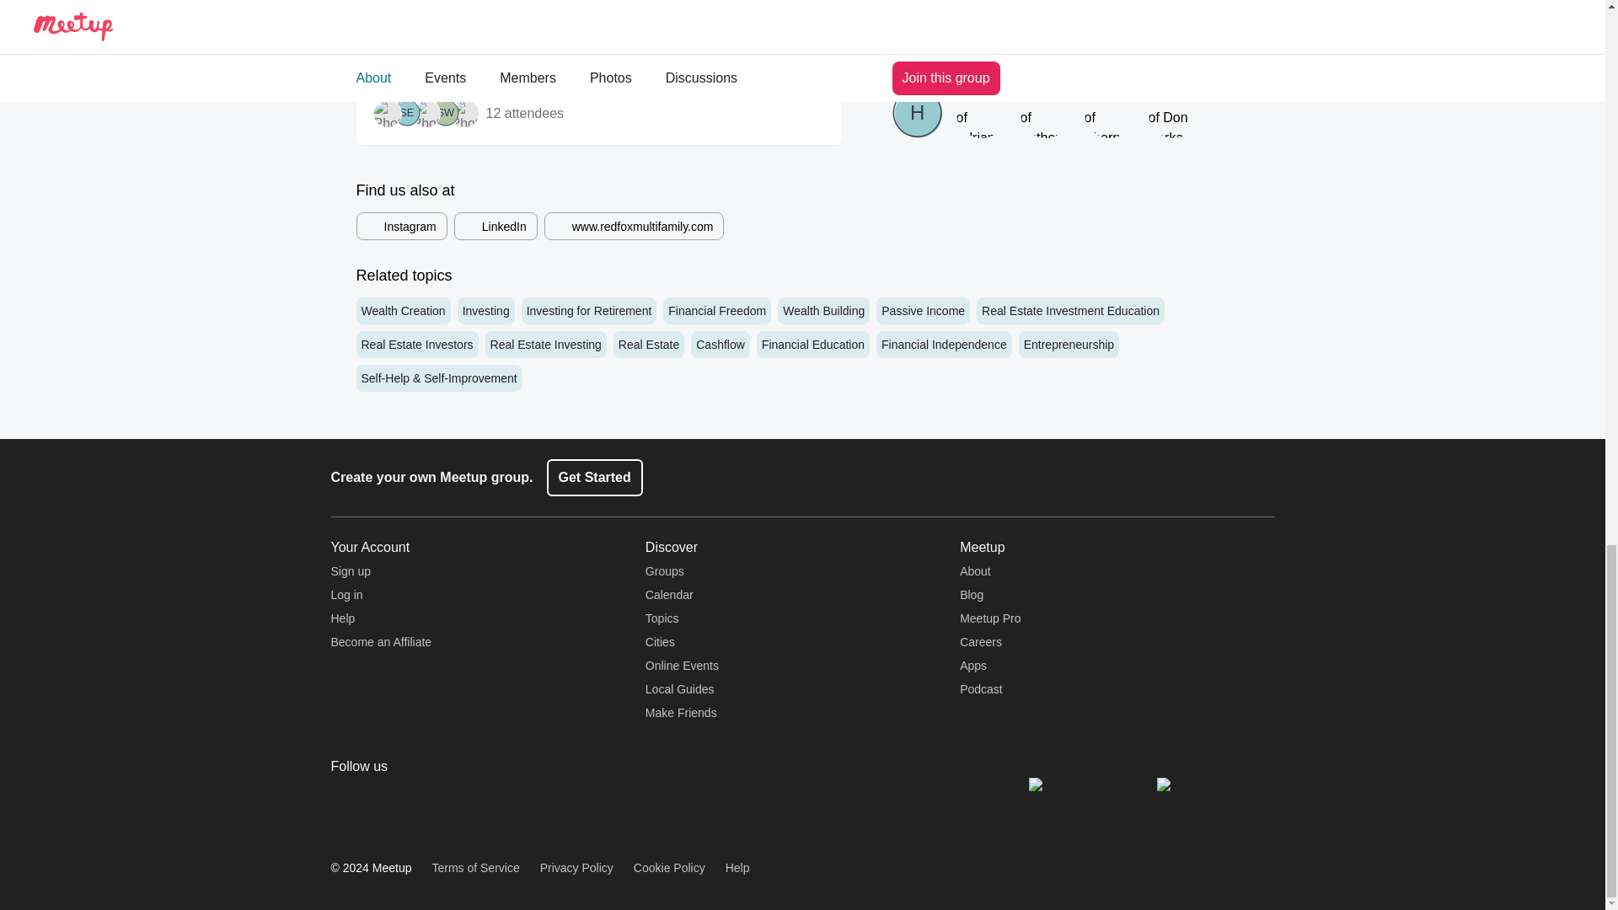 Image resolution: width=1618 pixels, height=910 pixels. Describe the element at coordinates (403, 310) in the screenshot. I see `Wealth Creation` at that location.